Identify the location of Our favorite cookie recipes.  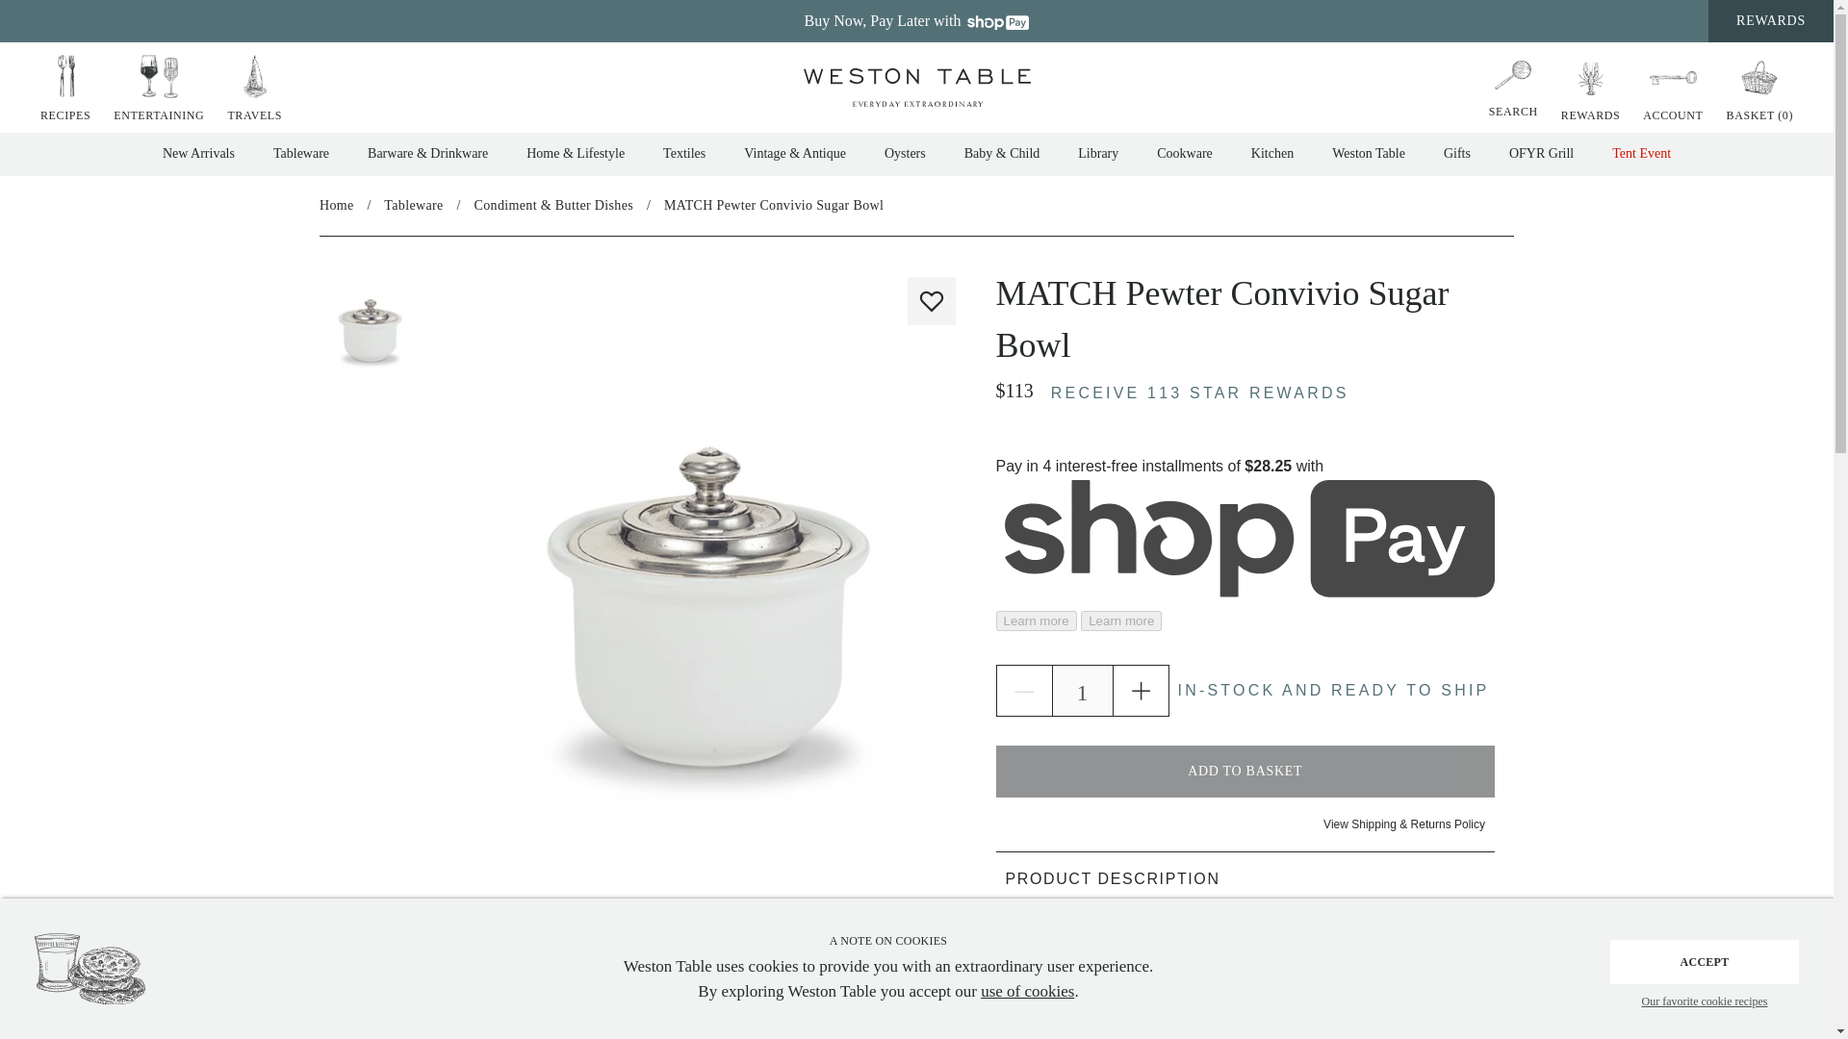
(1704, 1002).